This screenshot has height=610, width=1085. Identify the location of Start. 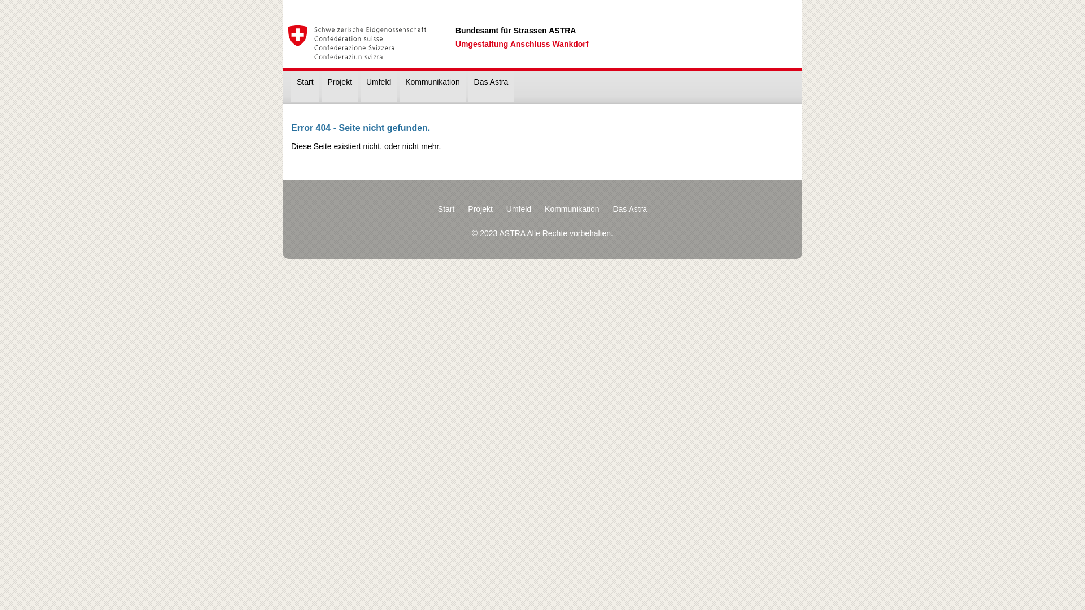
(446, 209).